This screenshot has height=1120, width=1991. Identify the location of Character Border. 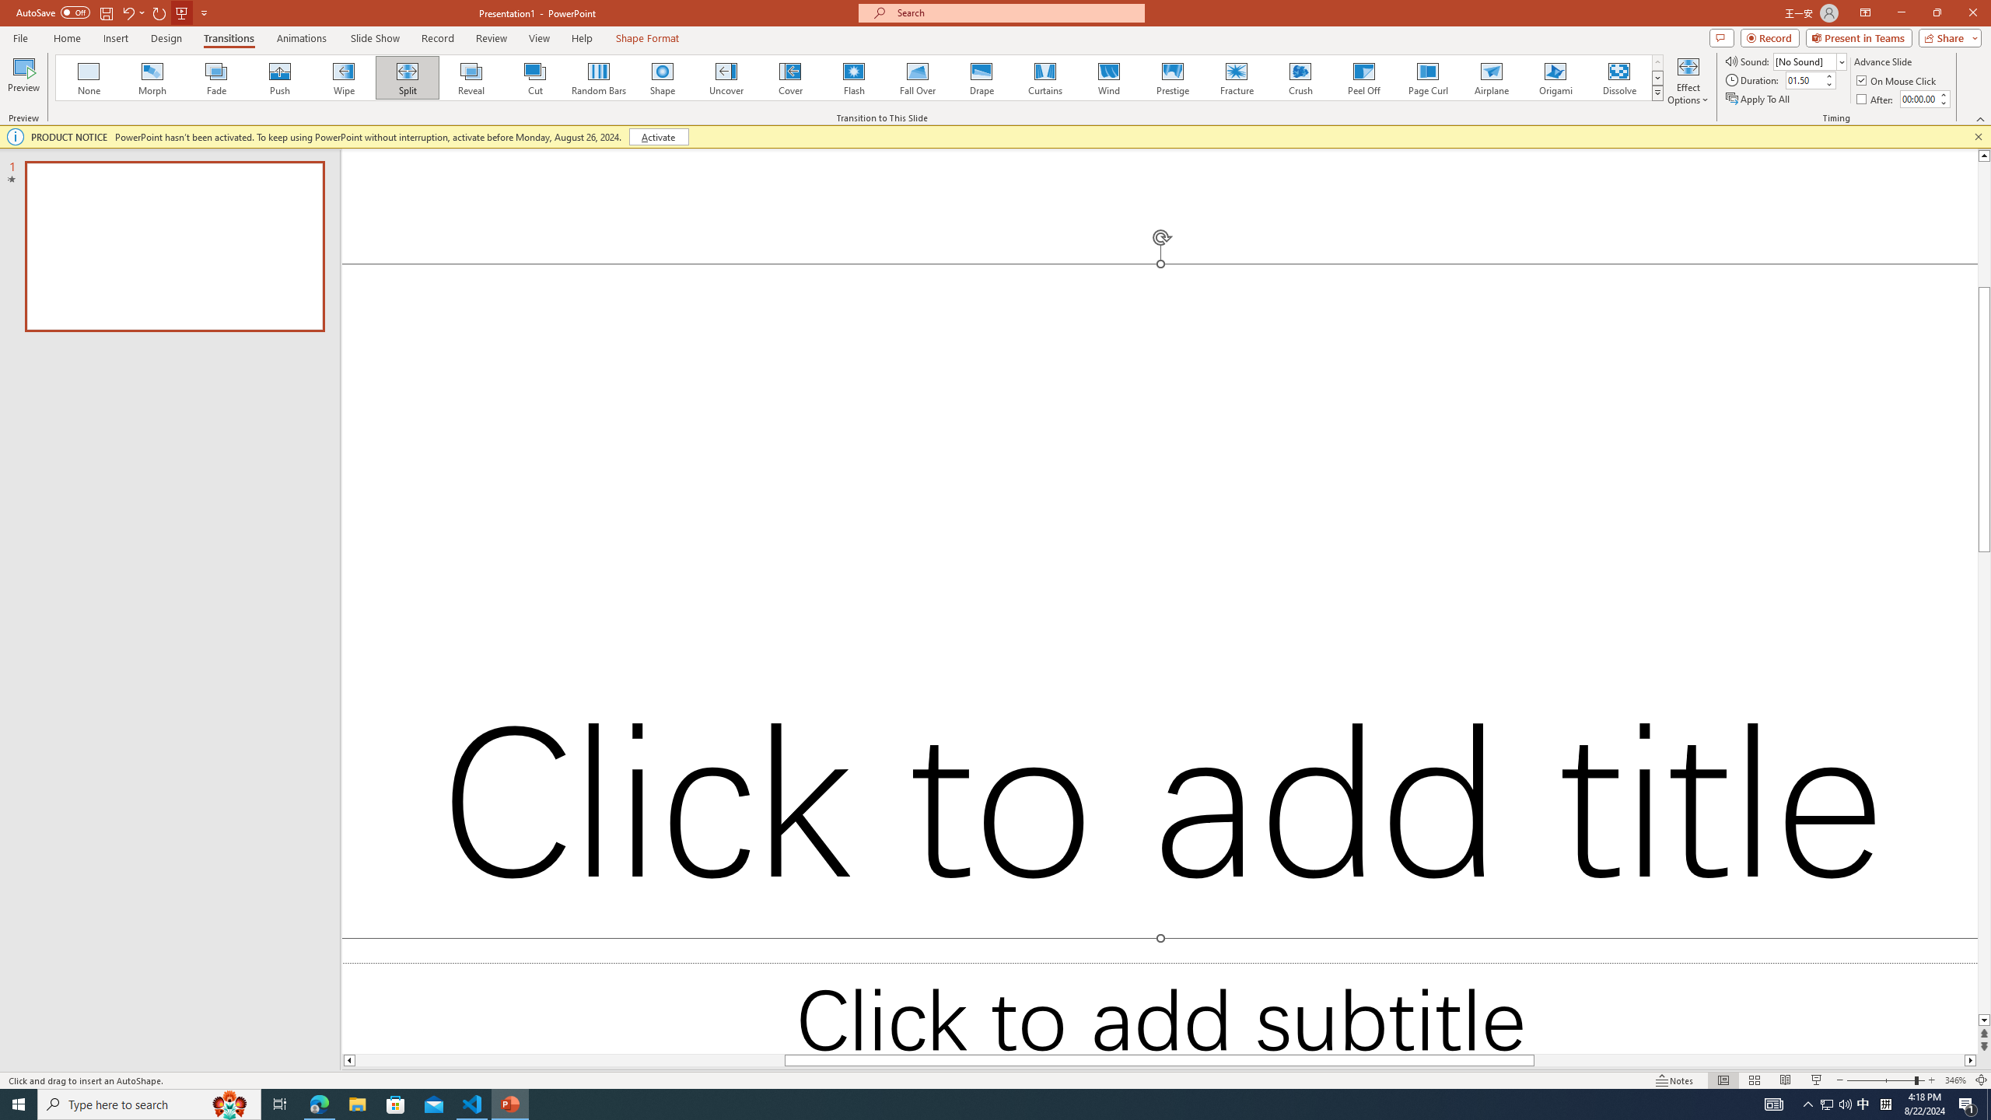
(512, 107).